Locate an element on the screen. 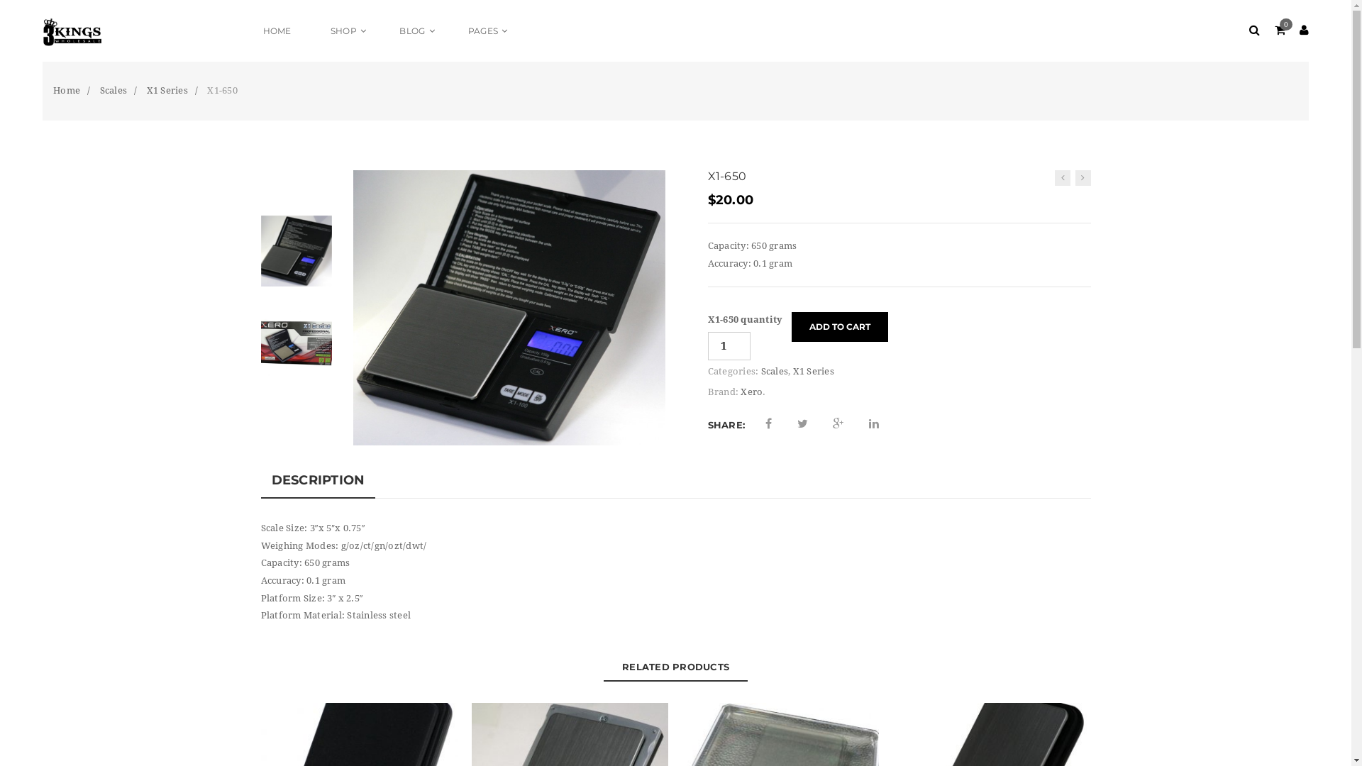 This screenshot has width=1362, height=766. Share on Google + is located at coordinates (838, 424).